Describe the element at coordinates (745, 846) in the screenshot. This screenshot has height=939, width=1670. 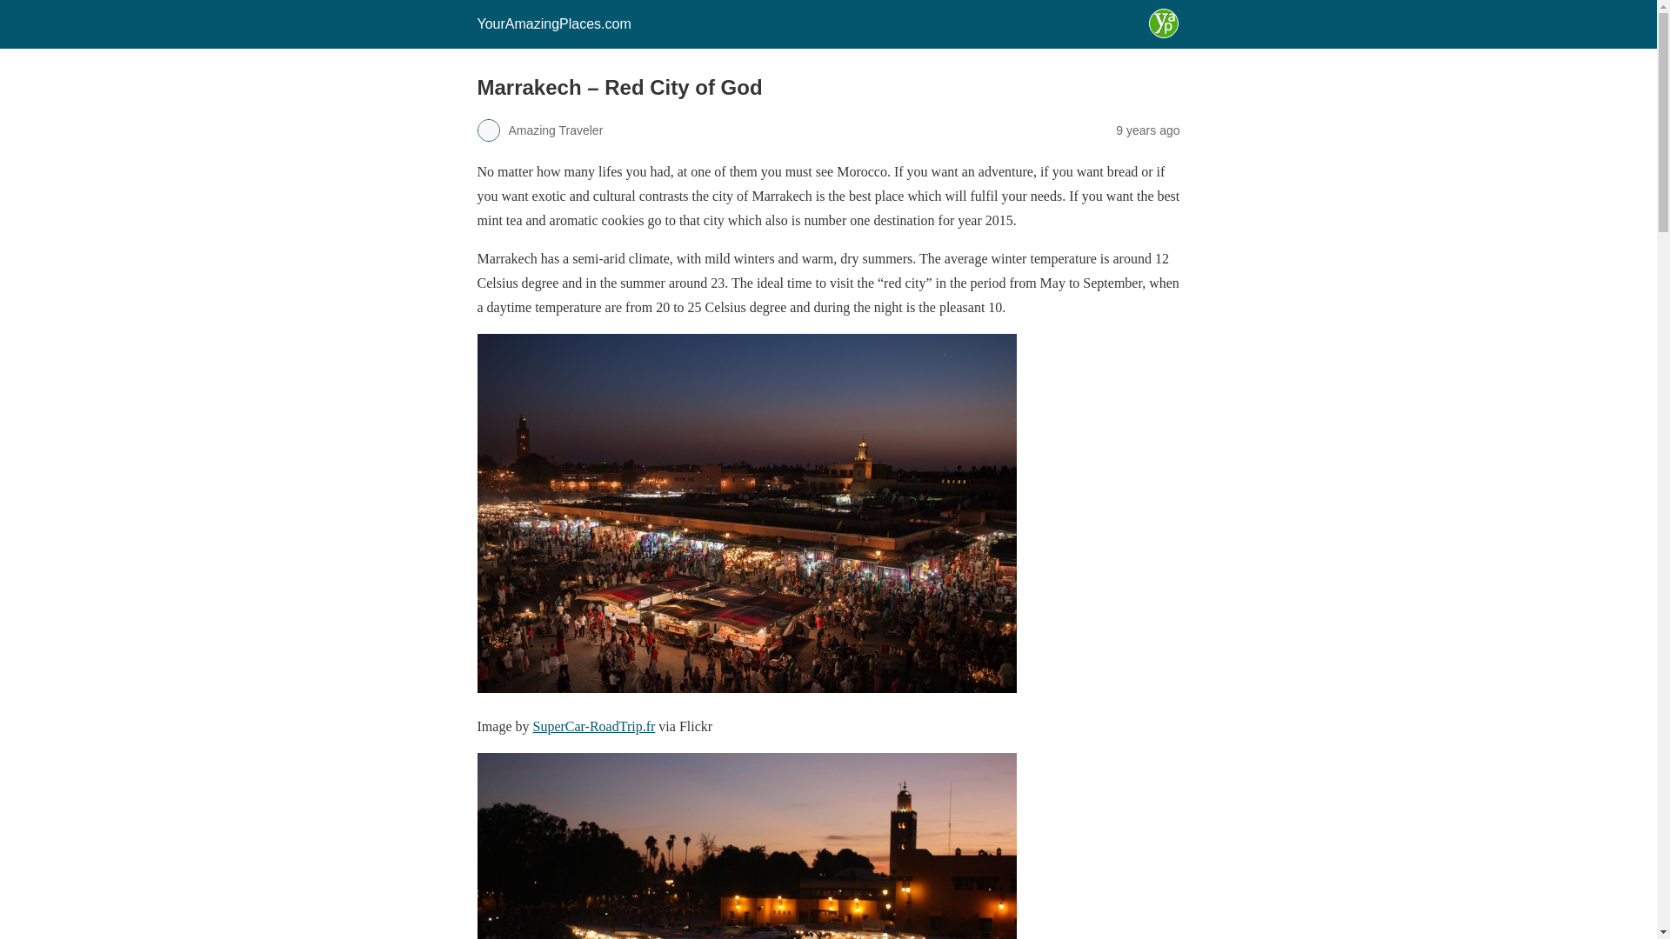
I see `Marrakech - Red City of God` at that location.